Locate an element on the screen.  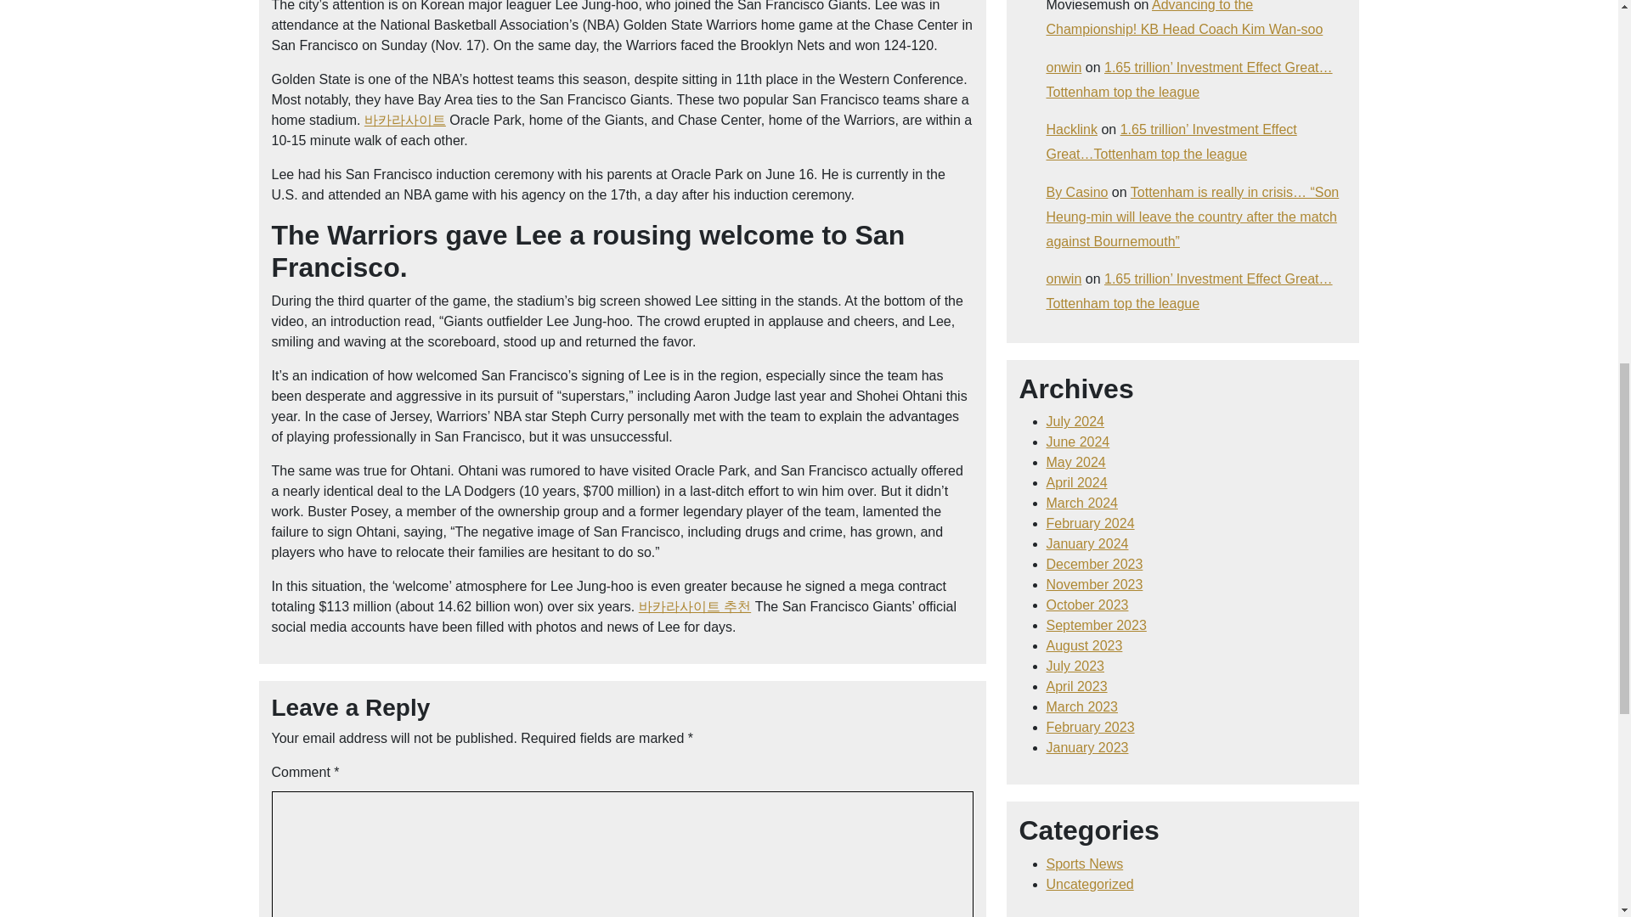
December 2023 is located at coordinates (1094, 564).